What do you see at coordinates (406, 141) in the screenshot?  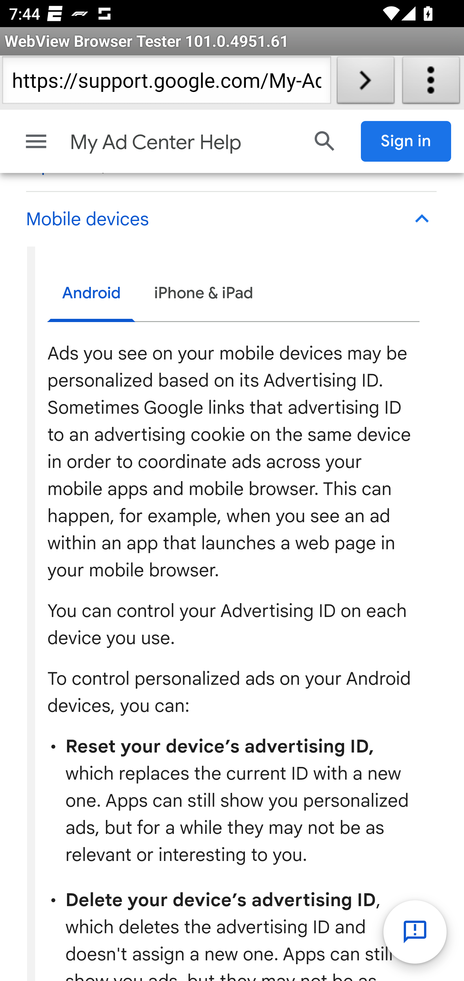 I see `Sign in` at bounding box center [406, 141].